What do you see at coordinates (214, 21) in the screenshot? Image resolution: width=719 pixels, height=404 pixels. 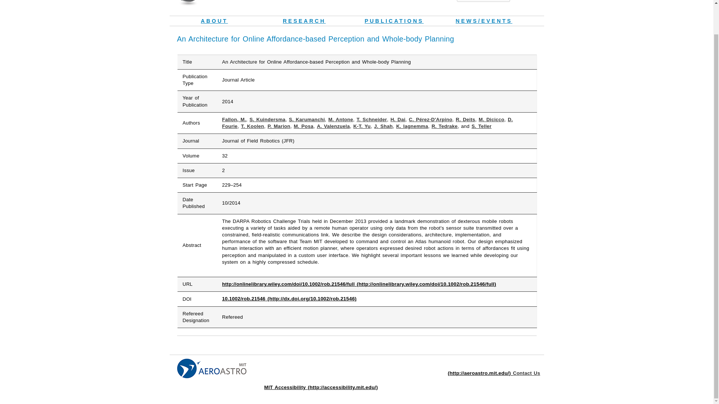 I see `ABOUT` at bounding box center [214, 21].